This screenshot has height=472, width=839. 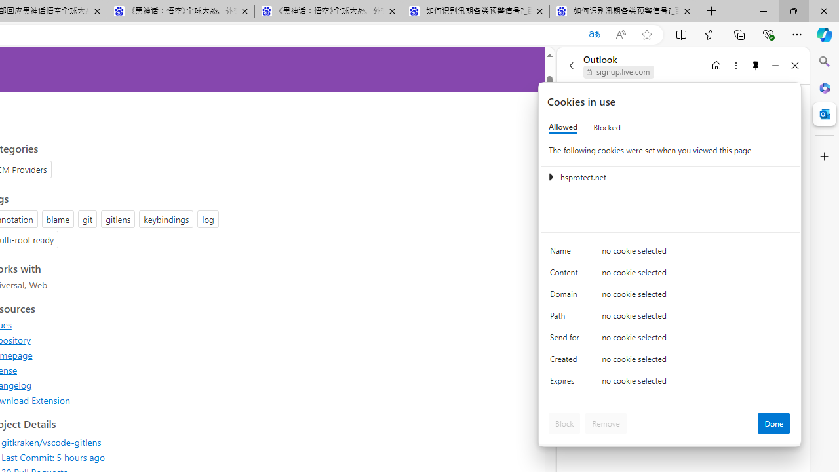 What do you see at coordinates (566, 296) in the screenshot?
I see `Domain` at bounding box center [566, 296].